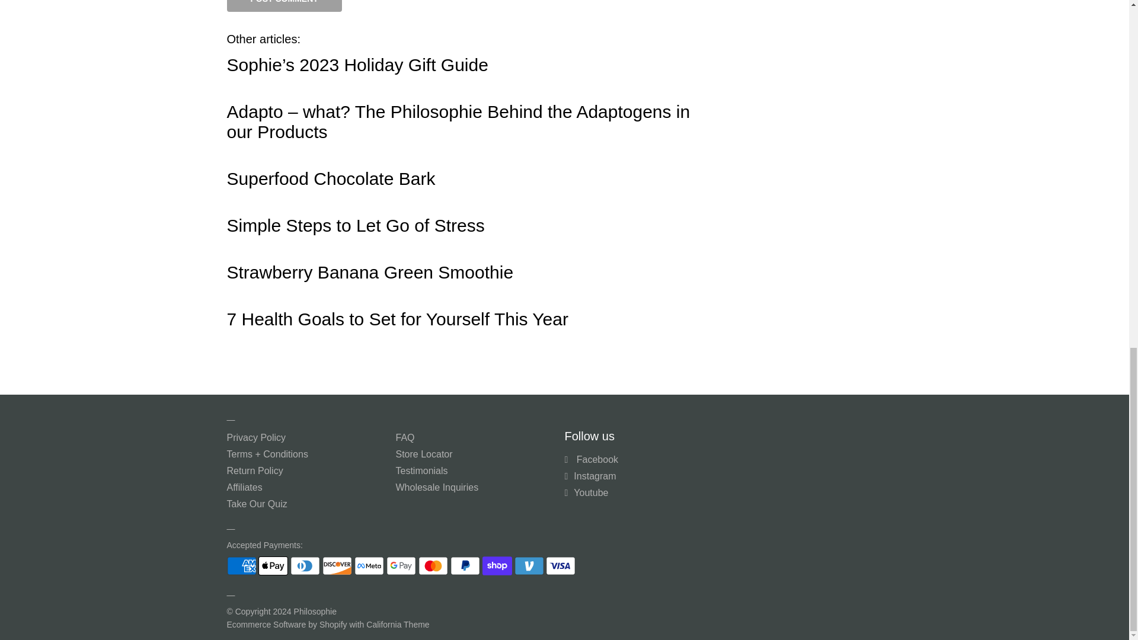 Image resolution: width=1138 pixels, height=640 pixels. What do you see at coordinates (241, 565) in the screenshot?
I see `American Express` at bounding box center [241, 565].